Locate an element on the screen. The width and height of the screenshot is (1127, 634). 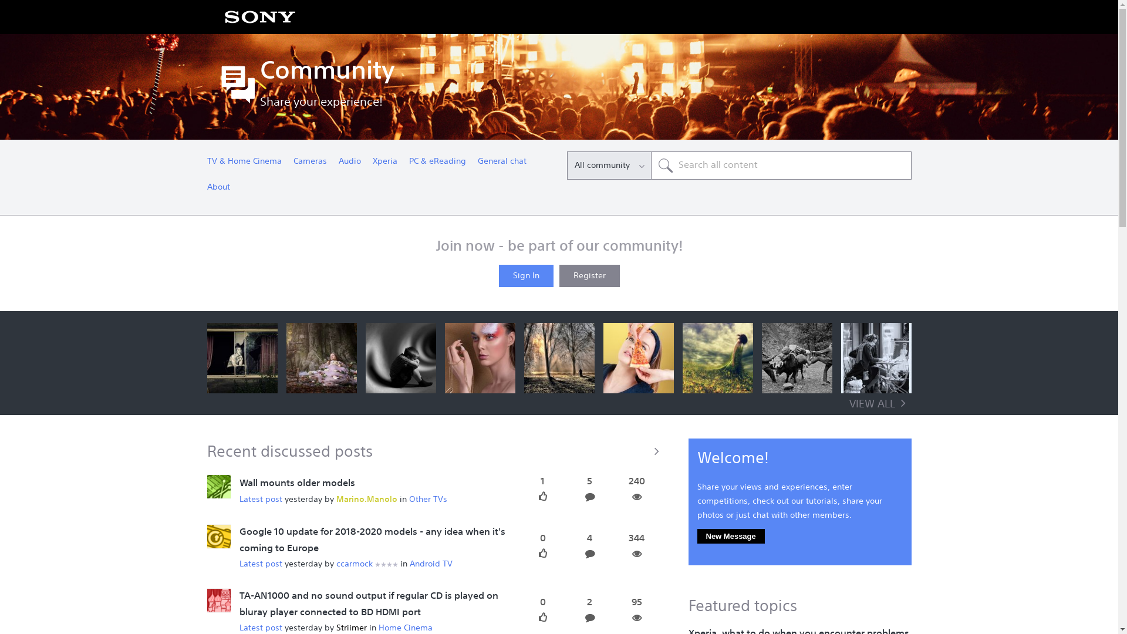
Wall mounts older models is located at coordinates (297, 484).